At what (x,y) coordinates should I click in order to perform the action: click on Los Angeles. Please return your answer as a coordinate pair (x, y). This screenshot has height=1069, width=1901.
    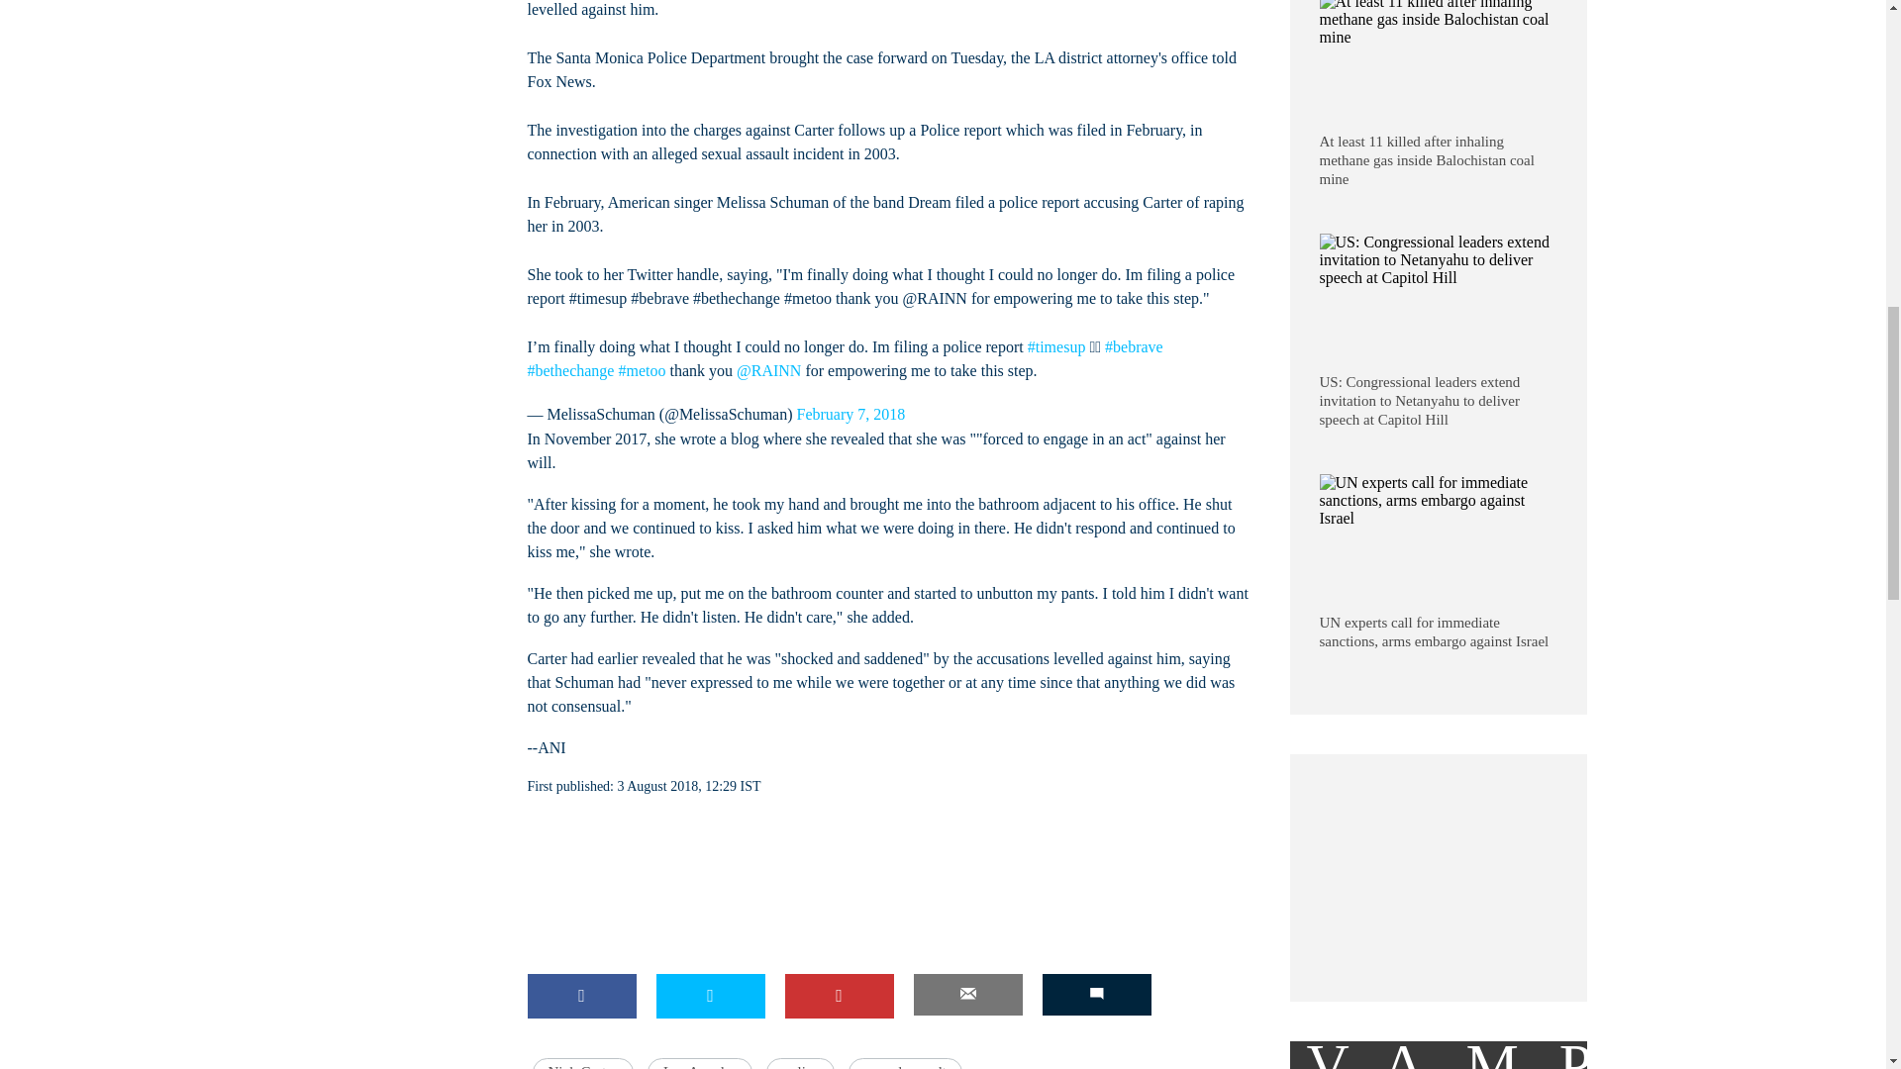
    Looking at the image, I should click on (700, 1063).